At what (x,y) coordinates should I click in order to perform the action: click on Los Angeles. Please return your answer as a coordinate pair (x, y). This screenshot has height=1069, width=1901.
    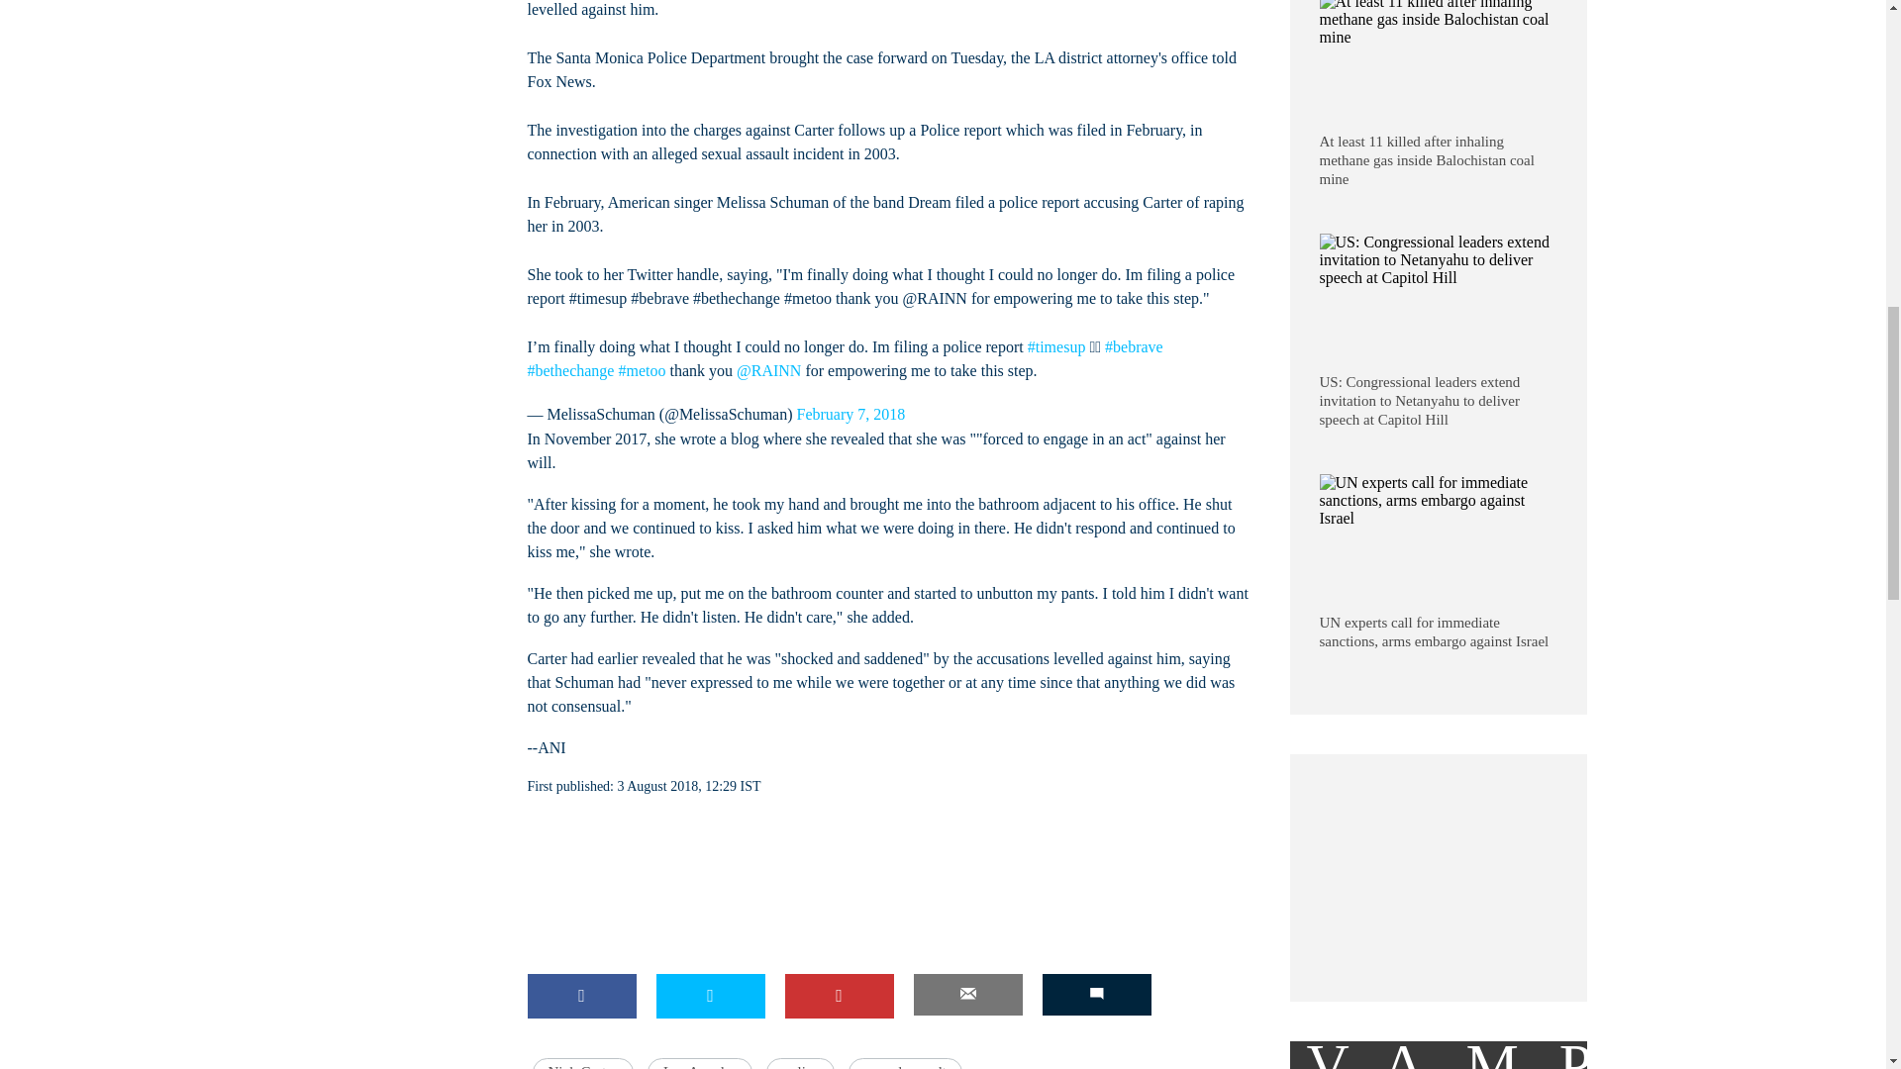
    Looking at the image, I should click on (700, 1063).